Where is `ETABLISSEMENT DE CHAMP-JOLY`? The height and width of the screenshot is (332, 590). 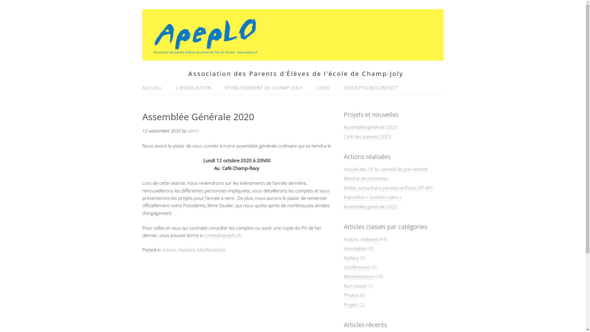
ETABLISSEMENT DE CHAMP-JOLY is located at coordinates (263, 88).